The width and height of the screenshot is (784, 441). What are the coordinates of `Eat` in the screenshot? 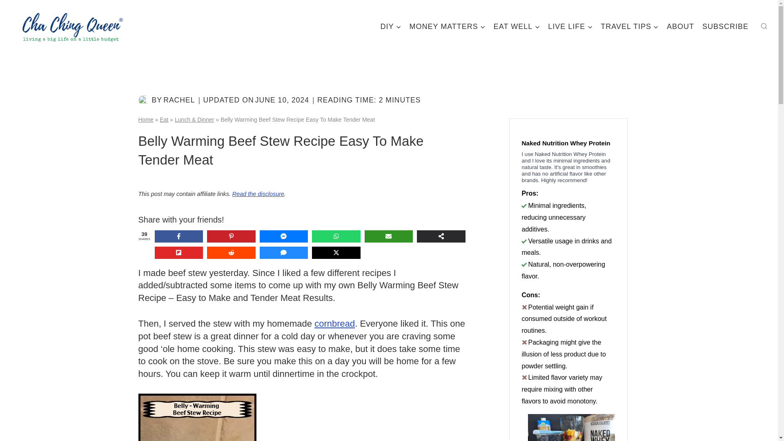 It's located at (164, 120).